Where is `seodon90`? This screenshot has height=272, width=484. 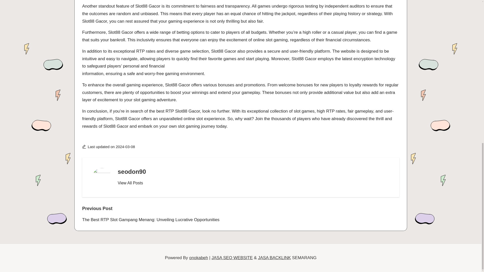 seodon90 is located at coordinates (132, 172).